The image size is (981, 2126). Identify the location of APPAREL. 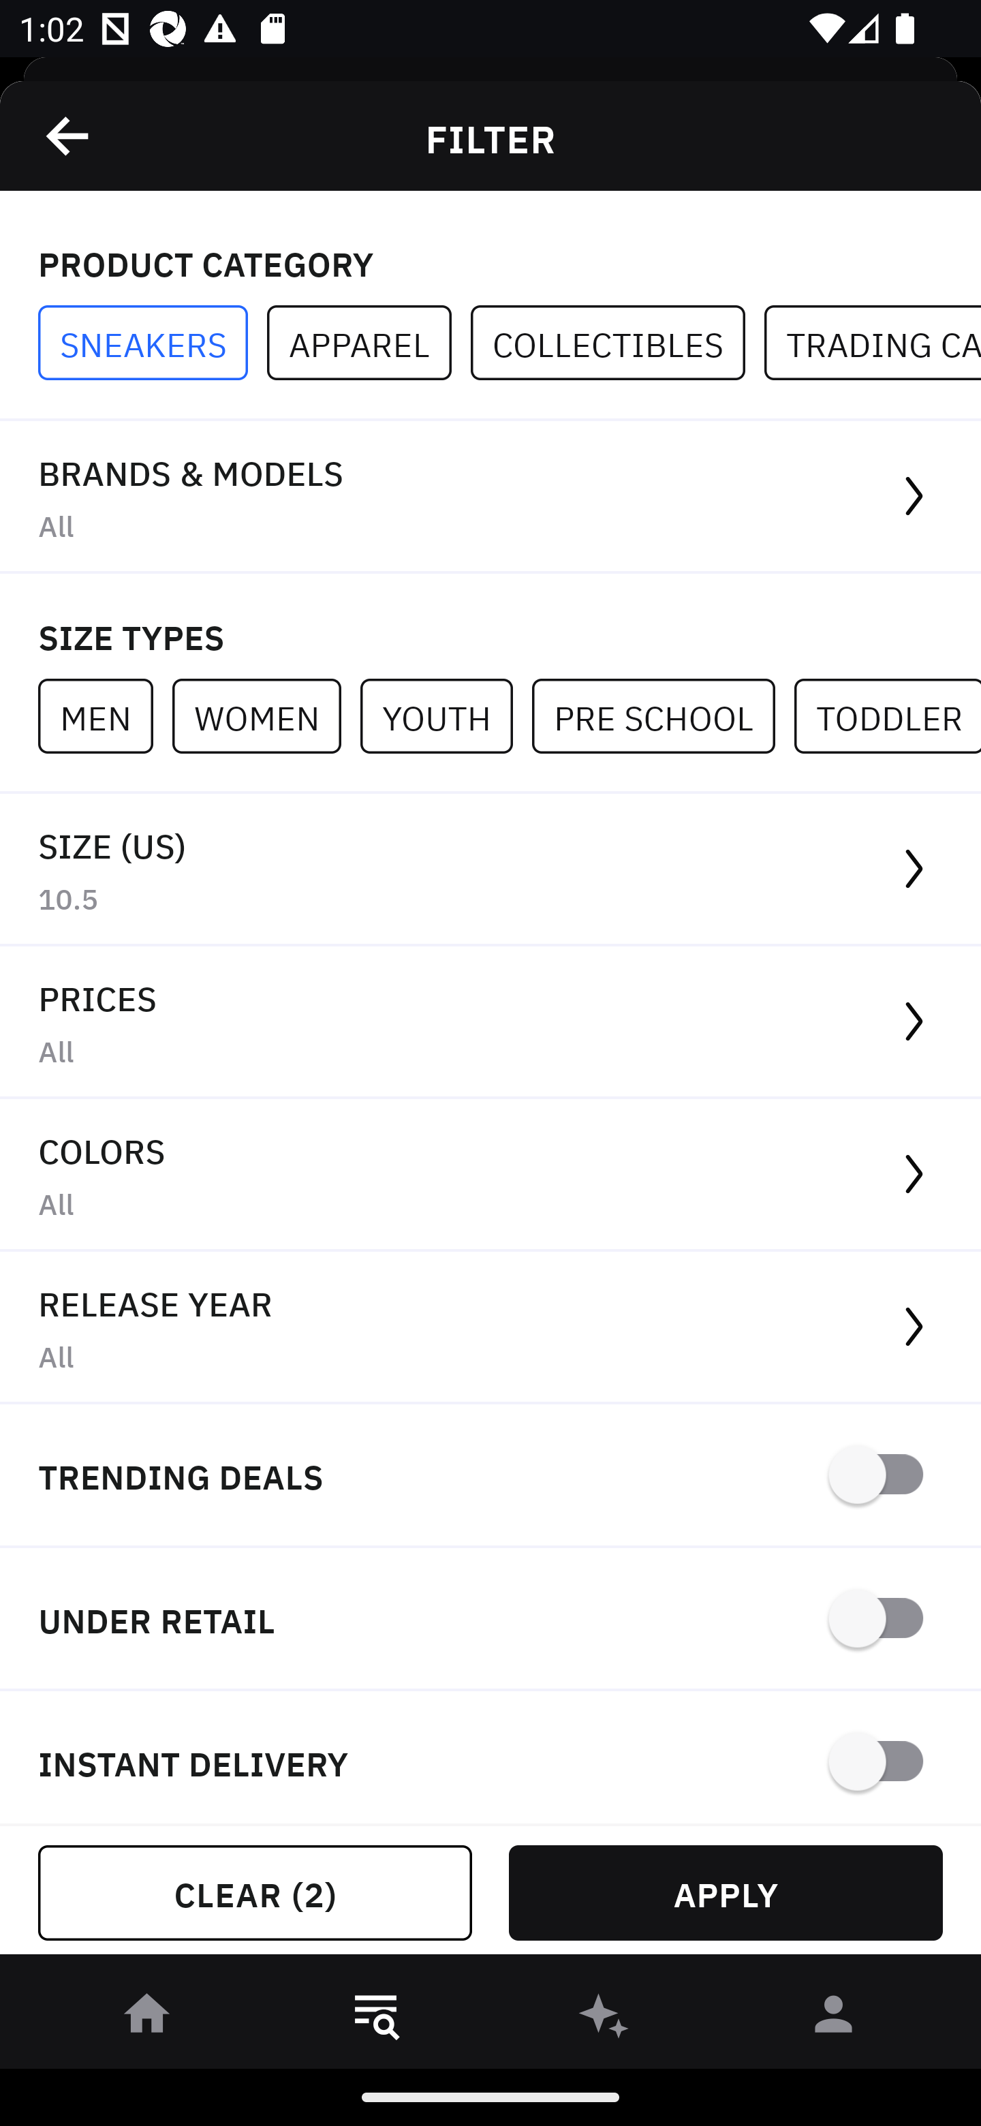
(369, 343).